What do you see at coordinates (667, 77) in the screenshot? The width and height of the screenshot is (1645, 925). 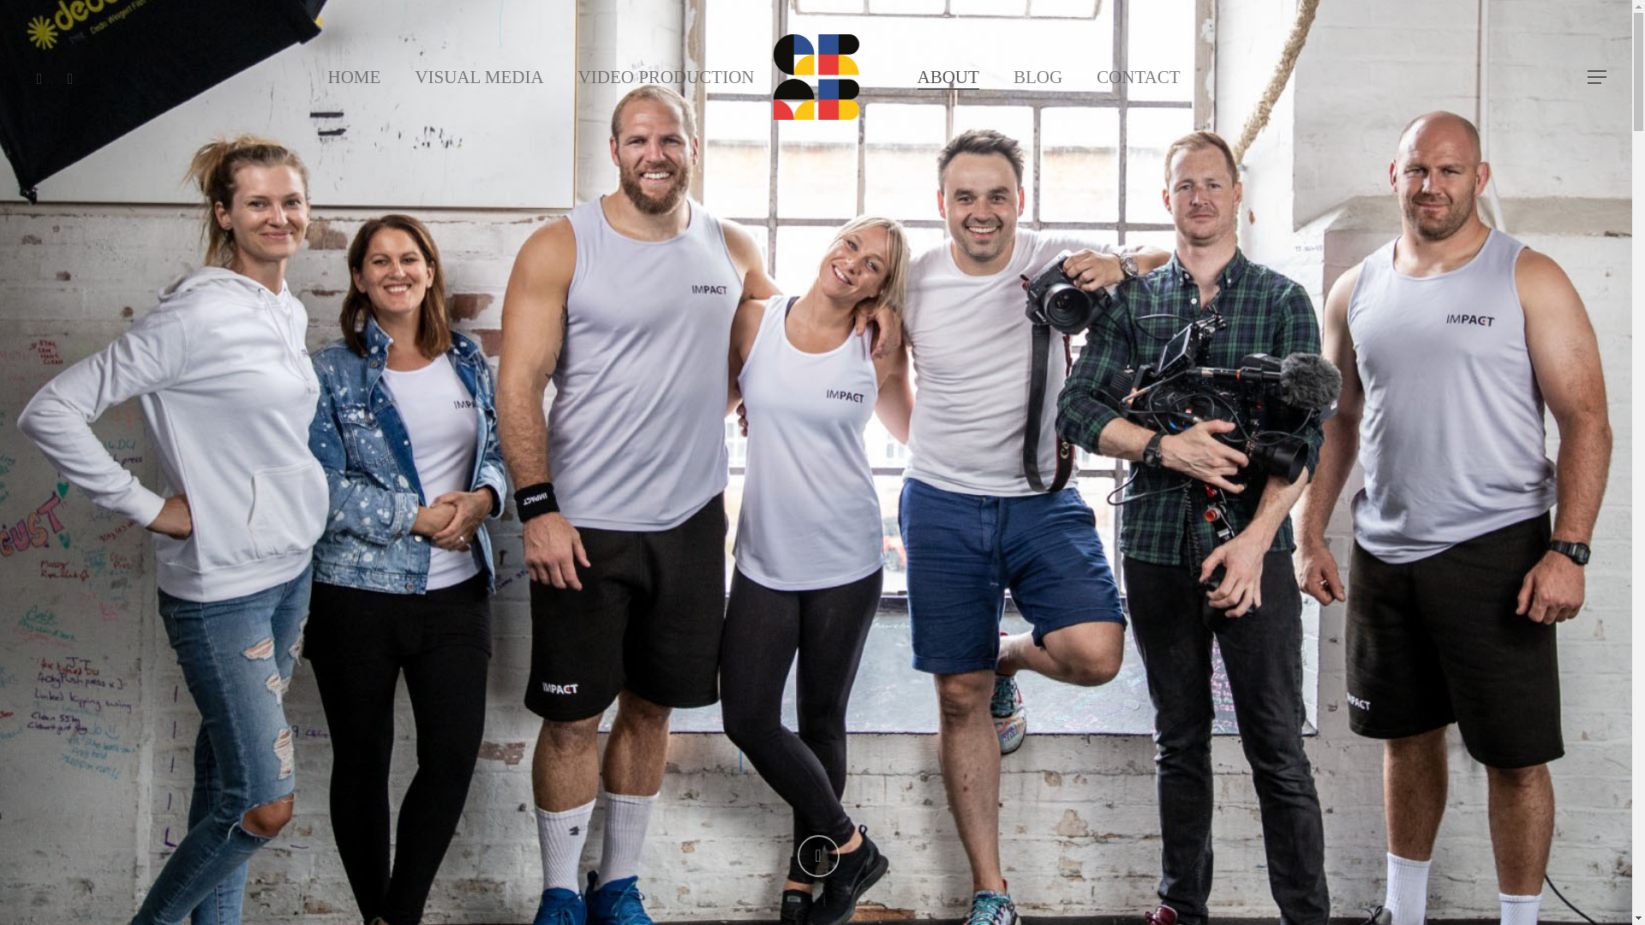 I see `VIDEO PRODUCTION` at bounding box center [667, 77].